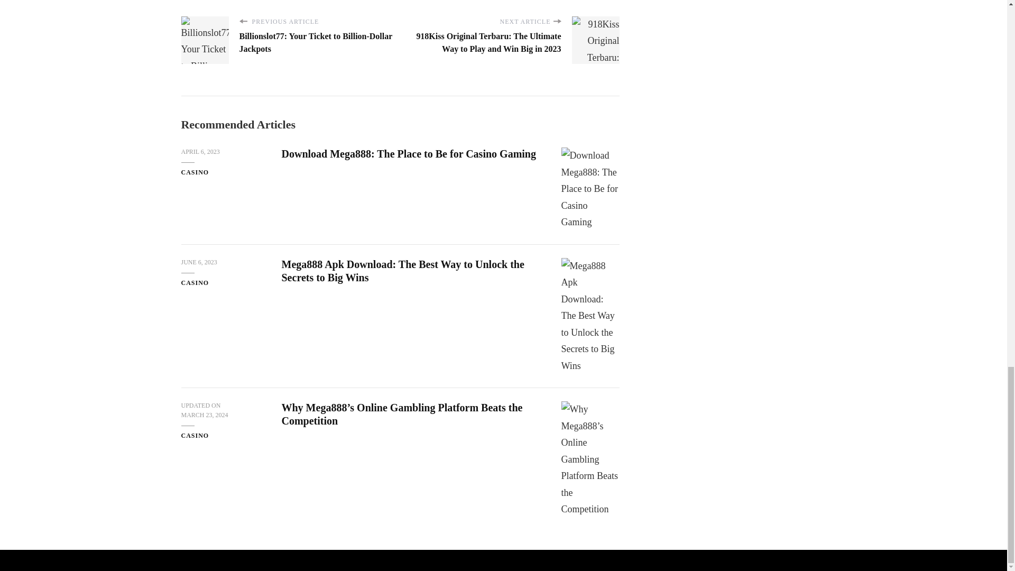 The width and height of the screenshot is (1015, 571). I want to click on JUNE 6, 2023, so click(199, 263).